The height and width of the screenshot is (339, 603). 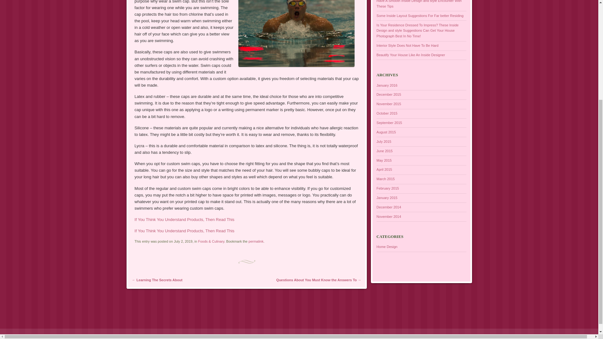 I want to click on If You Think You Understand Products, Then Read This, so click(x=184, y=231).